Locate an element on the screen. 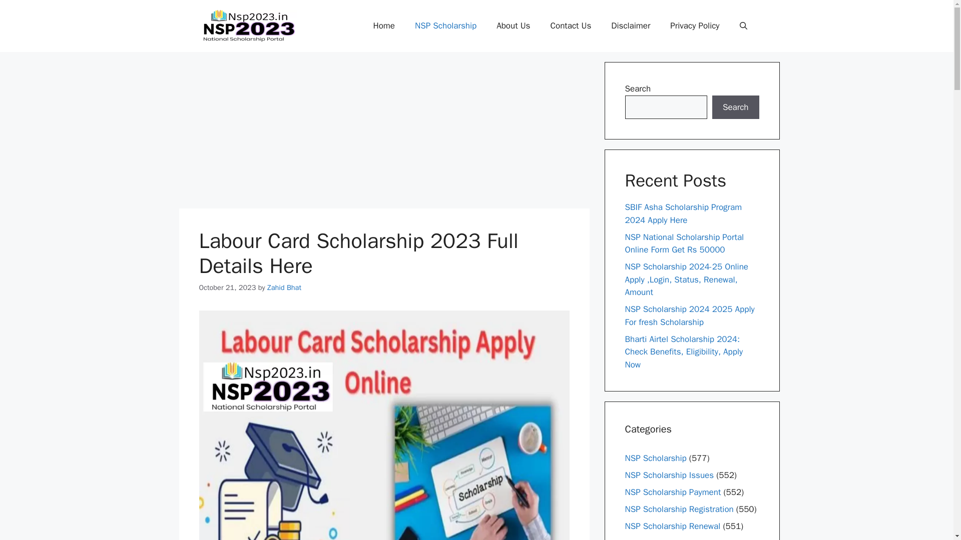 The width and height of the screenshot is (961, 540). About Us is located at coordinates (513, 26).